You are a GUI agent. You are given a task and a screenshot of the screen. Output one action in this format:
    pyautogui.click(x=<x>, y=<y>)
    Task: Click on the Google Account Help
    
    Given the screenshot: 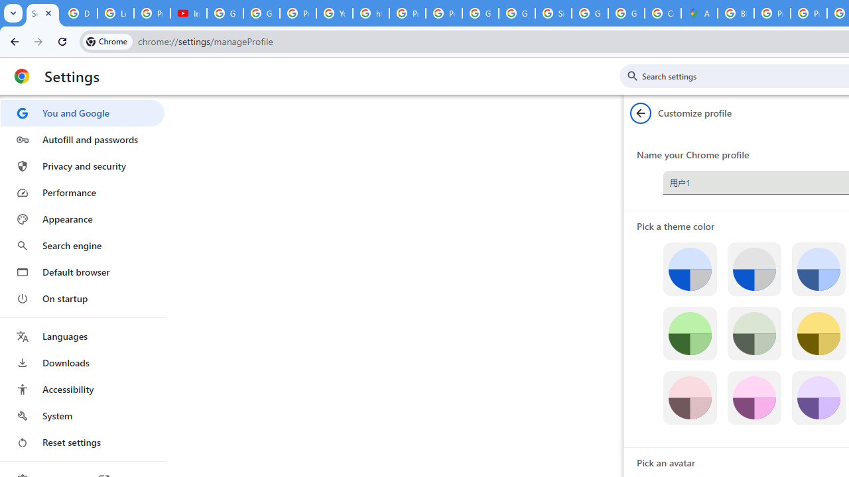 What is the action you would take?
    pyautogui.click(x=261, y=13)
    